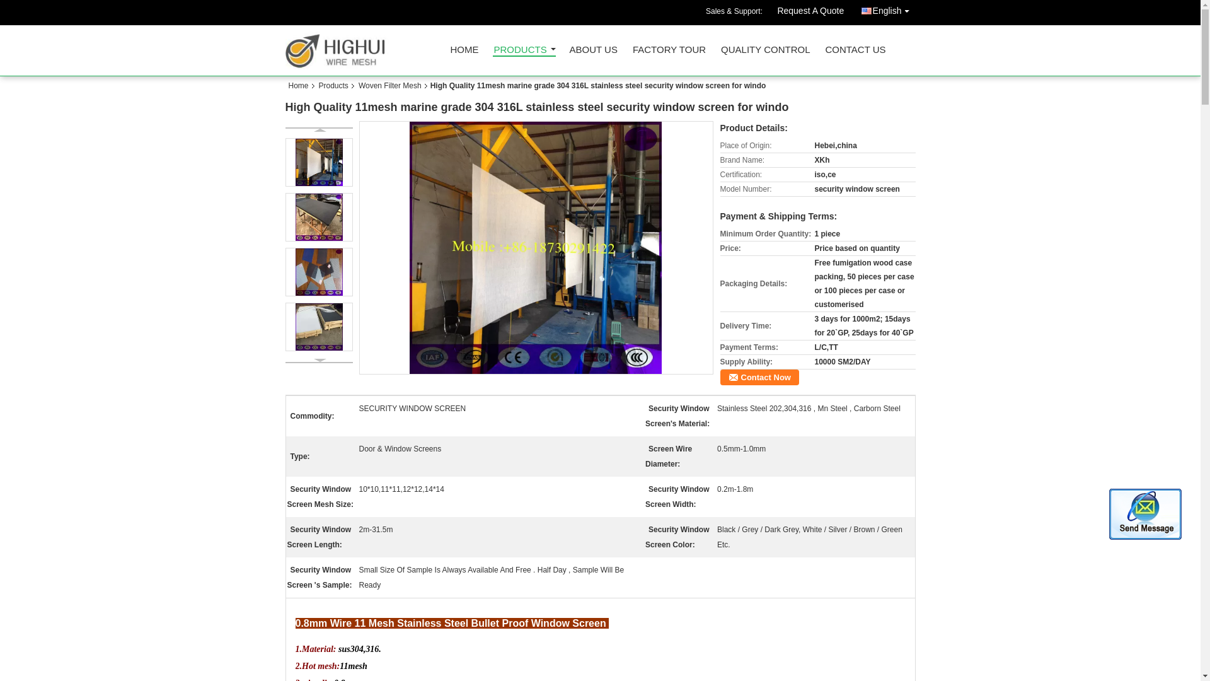 Image resolution: width=1210 pixels, height=681 pixels. What do you see at coordinates (810, 13) in the screenshot?
I see `Request A Quote` at bounding box center [810, 13].